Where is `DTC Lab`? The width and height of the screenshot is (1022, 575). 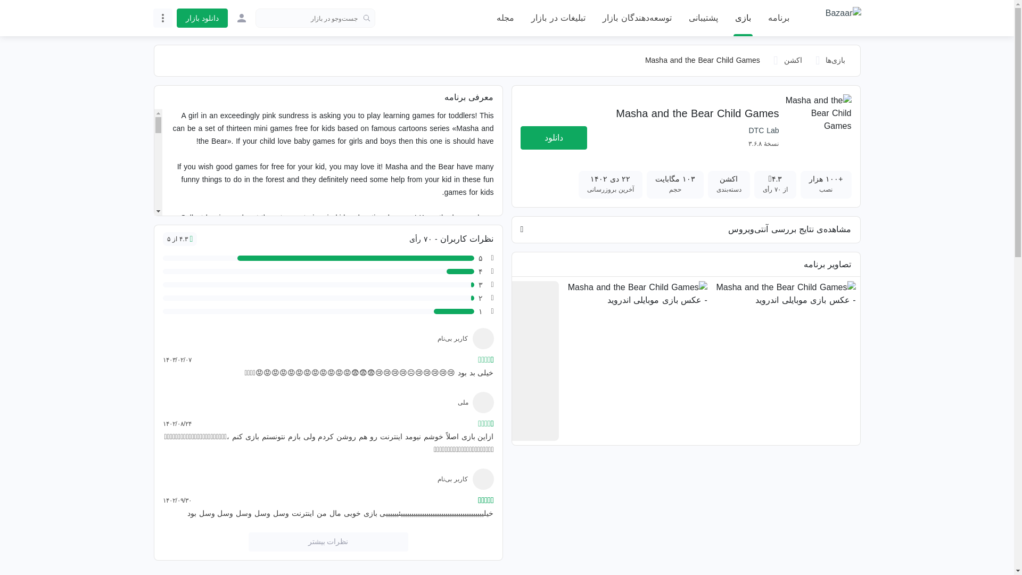 DTC Lab is located at coordinates (763, 130).